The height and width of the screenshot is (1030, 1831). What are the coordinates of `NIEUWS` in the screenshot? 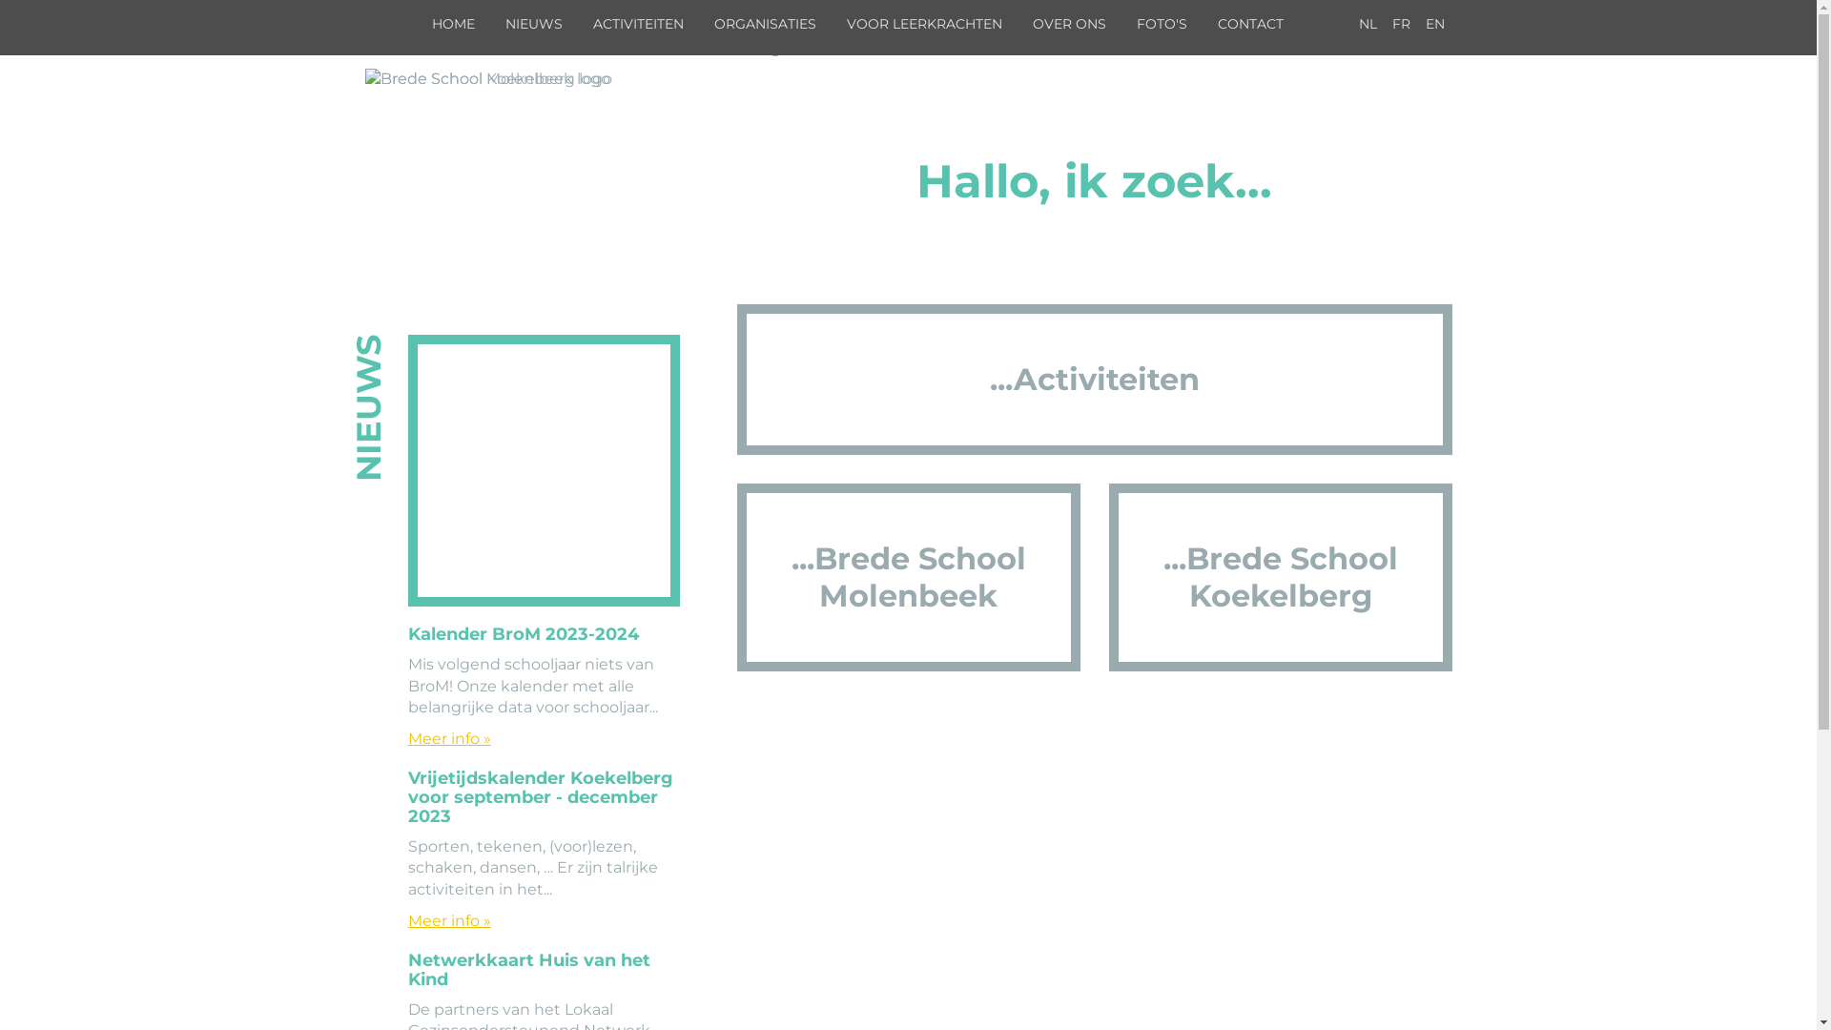 It's located at (534, 24).